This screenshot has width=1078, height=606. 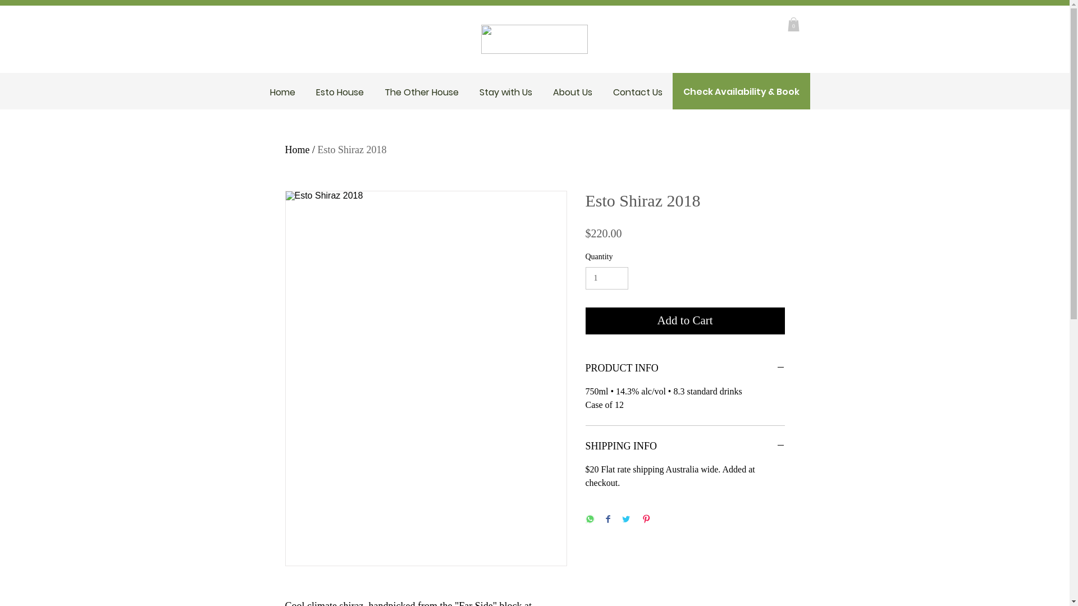 What do you see at coordinates (685, 321) in the screenshot?
I see `Add to Cart` at bounding box center [685, 321].